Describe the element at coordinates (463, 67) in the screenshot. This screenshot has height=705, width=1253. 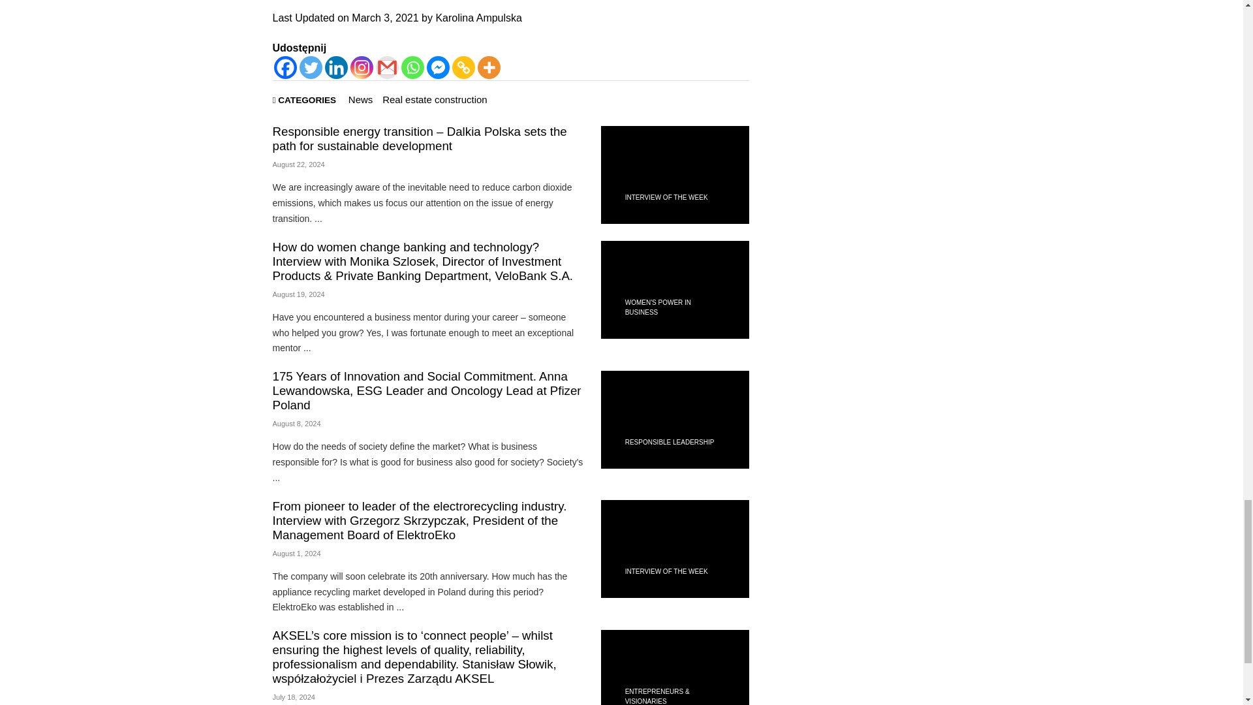
I see `Copy Link` at that location.